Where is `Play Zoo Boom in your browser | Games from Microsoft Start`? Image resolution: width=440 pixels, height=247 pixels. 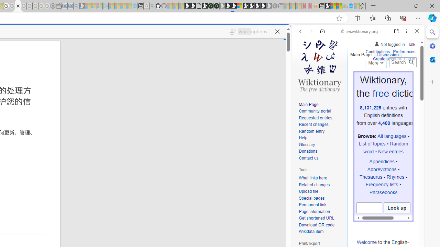
Play Zoo Boom in your browser | Games from Microsoft Start is located at coordinates (193, 6).